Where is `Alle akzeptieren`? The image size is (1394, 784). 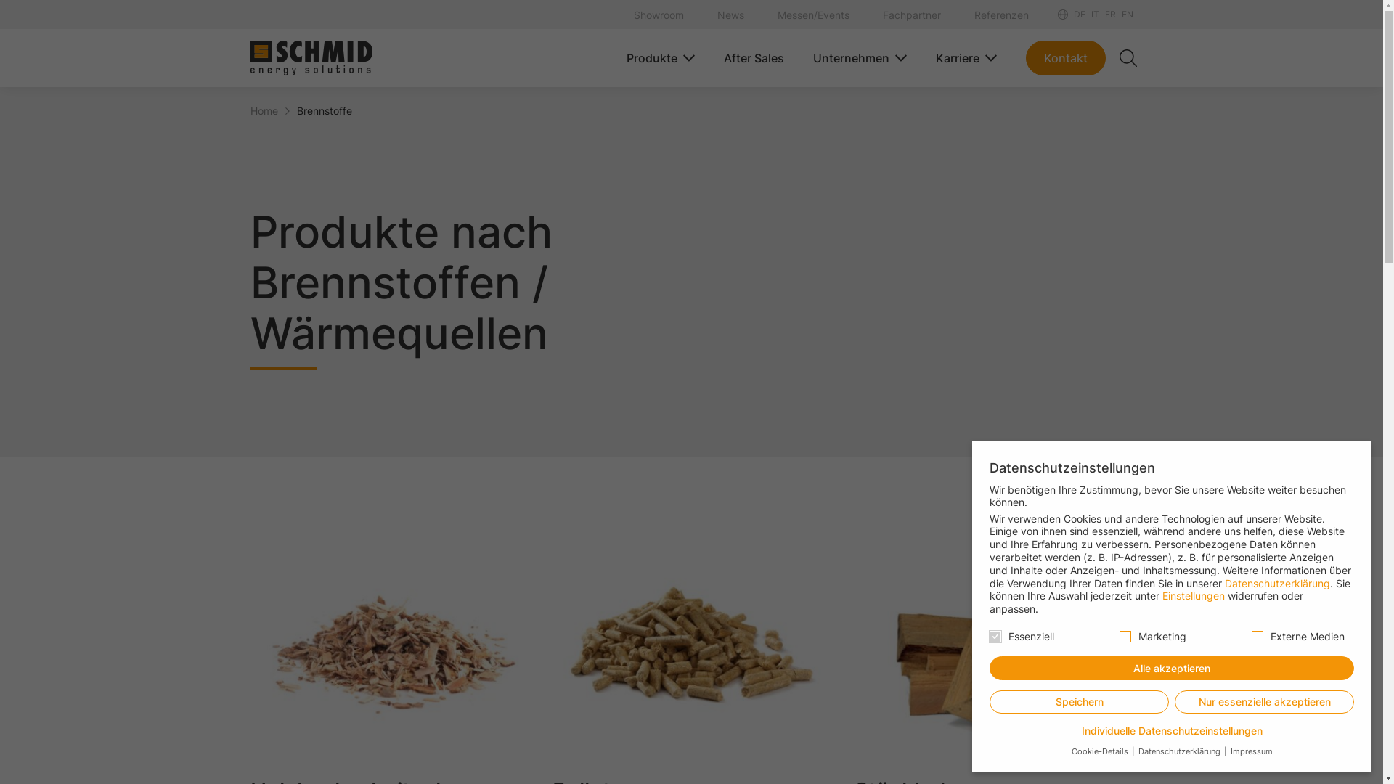 Alle akzeptieren is located at coordinates (1172, 668).